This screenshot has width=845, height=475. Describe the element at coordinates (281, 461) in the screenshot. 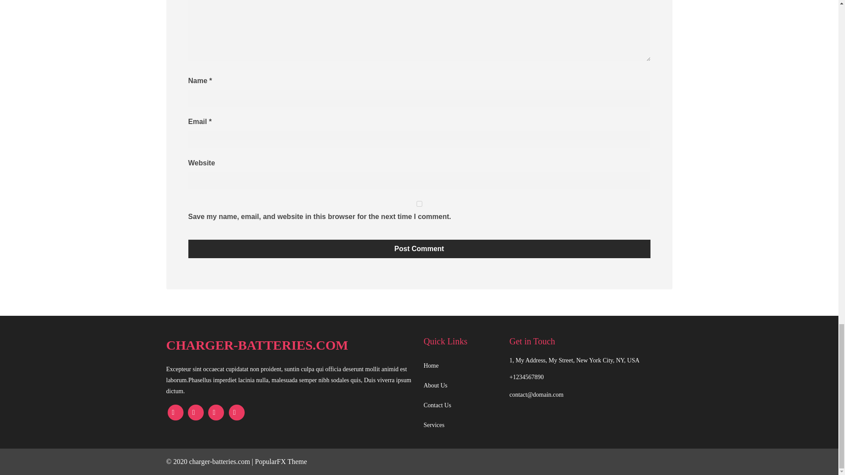

I see `PopularFX Theme` at that location.